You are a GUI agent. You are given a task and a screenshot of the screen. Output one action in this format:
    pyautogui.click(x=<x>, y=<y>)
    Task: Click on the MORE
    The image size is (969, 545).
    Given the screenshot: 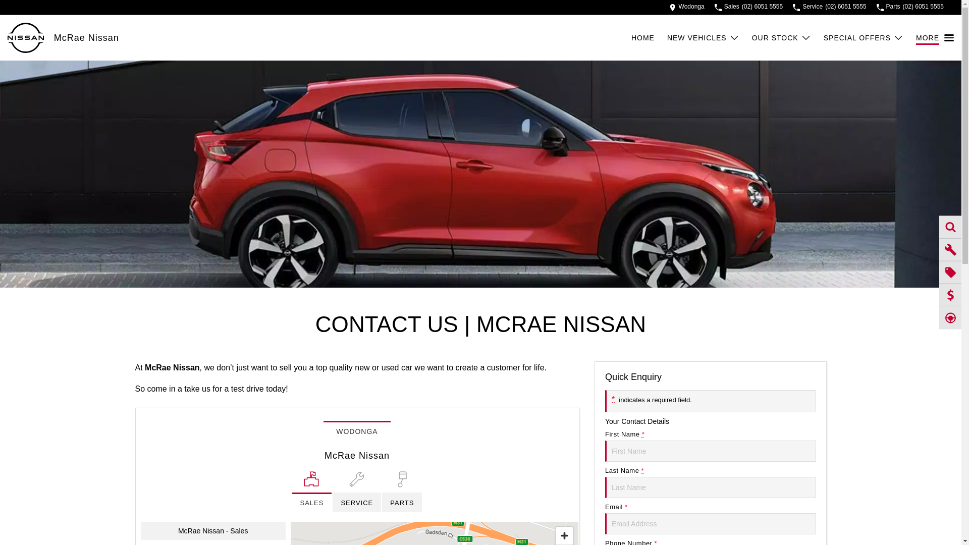 What is the action you would take?
    pyautogui.click(x=935, y=38)
    